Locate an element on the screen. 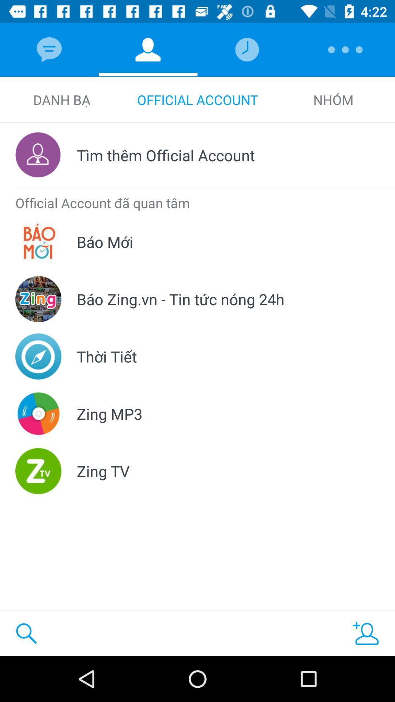 This screenshot has width=395, height=702. select the item next to official account item is located at coordinates (61, 99).